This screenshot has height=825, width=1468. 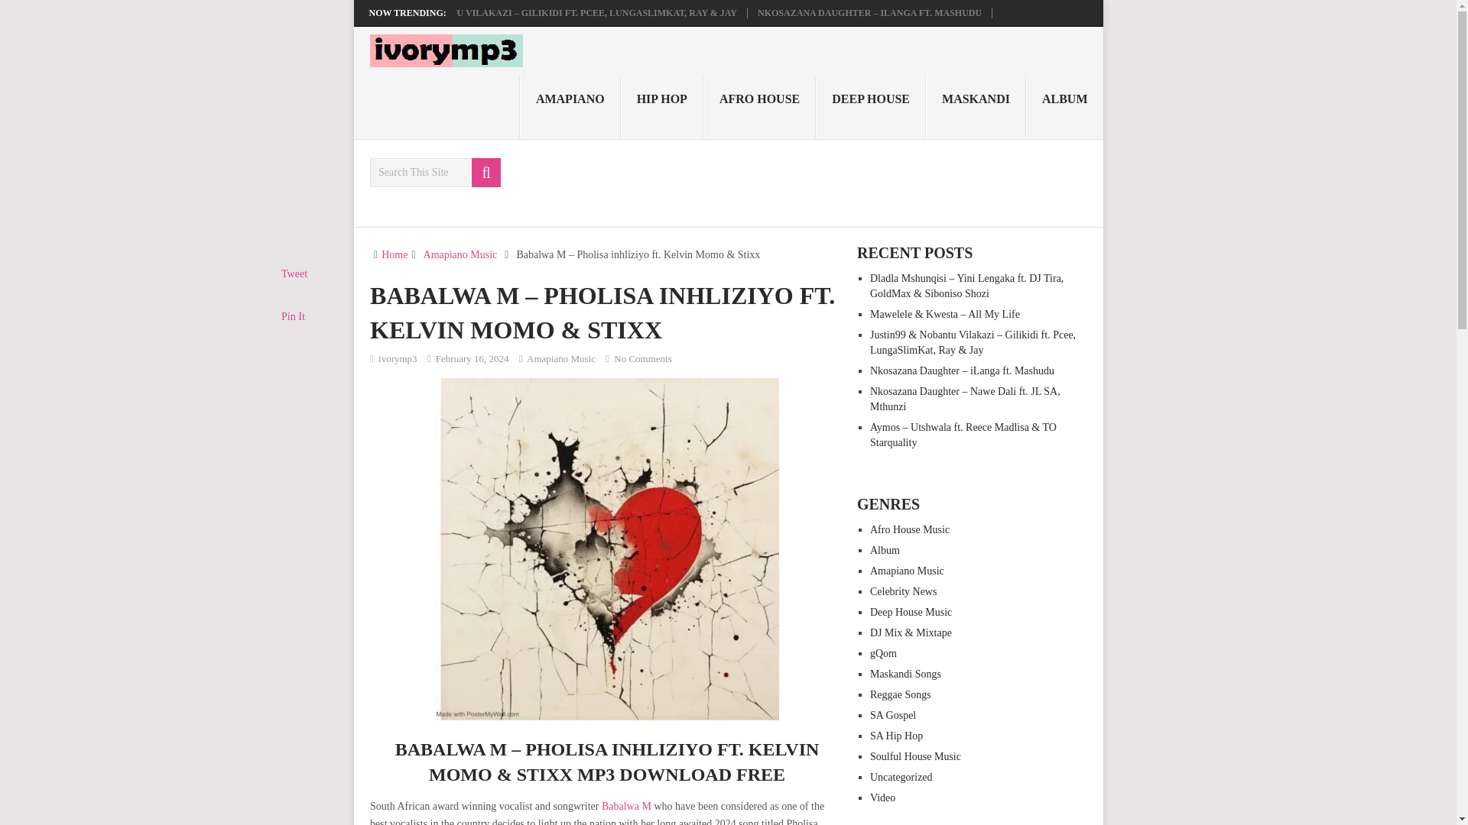 What do you see at coordinates (561, 359) in the screenshot?
I see `View all posts in Amapiano Music` at bounding box center [561, 359].